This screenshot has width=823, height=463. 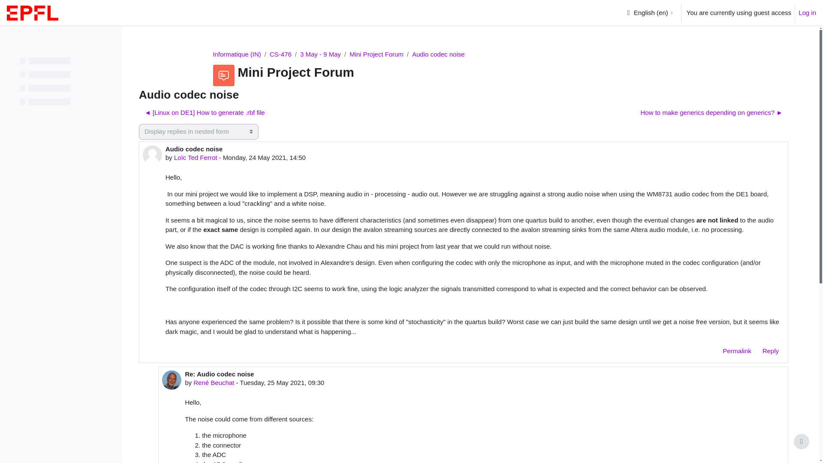 I want to click on Permalink, so click(x=737, y=352).